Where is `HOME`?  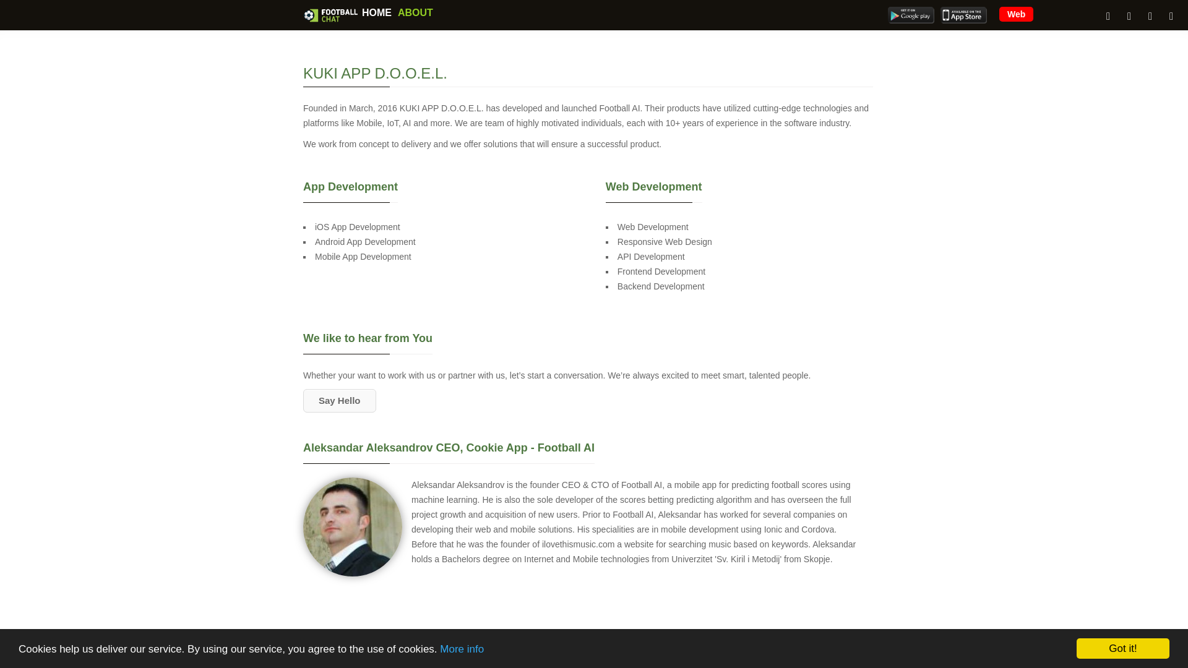 HOME is located at coordinates (376, 12).